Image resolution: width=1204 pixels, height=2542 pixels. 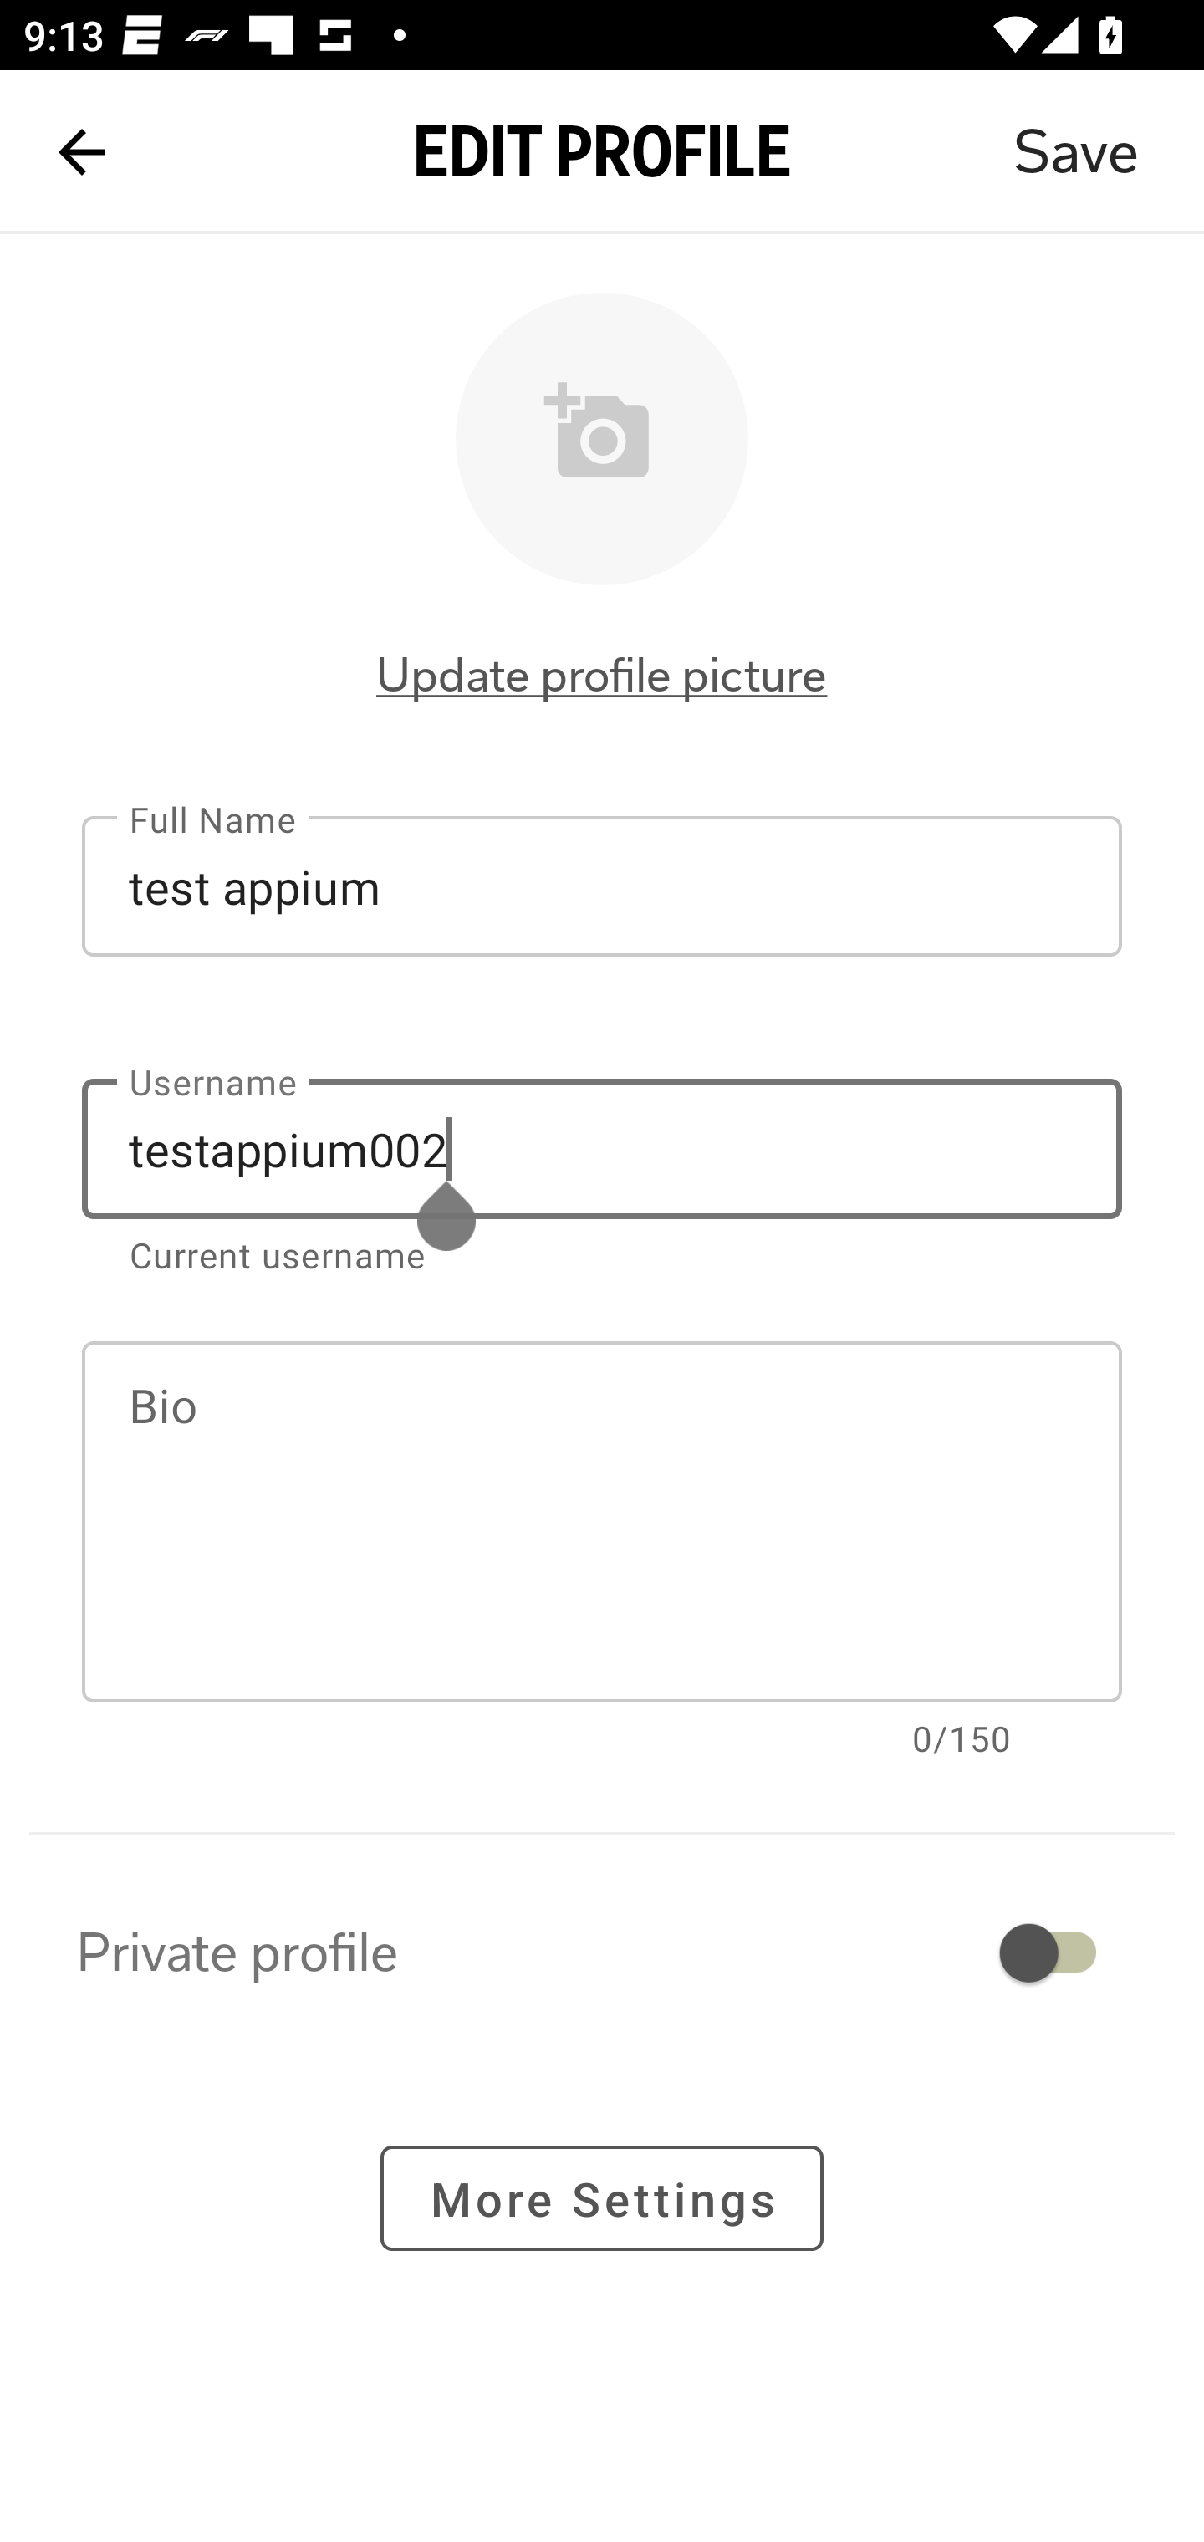 What do you see at coordinates (602, 1522) in the screenshot?
I see `Bio` at bounding box center [602, 1522].